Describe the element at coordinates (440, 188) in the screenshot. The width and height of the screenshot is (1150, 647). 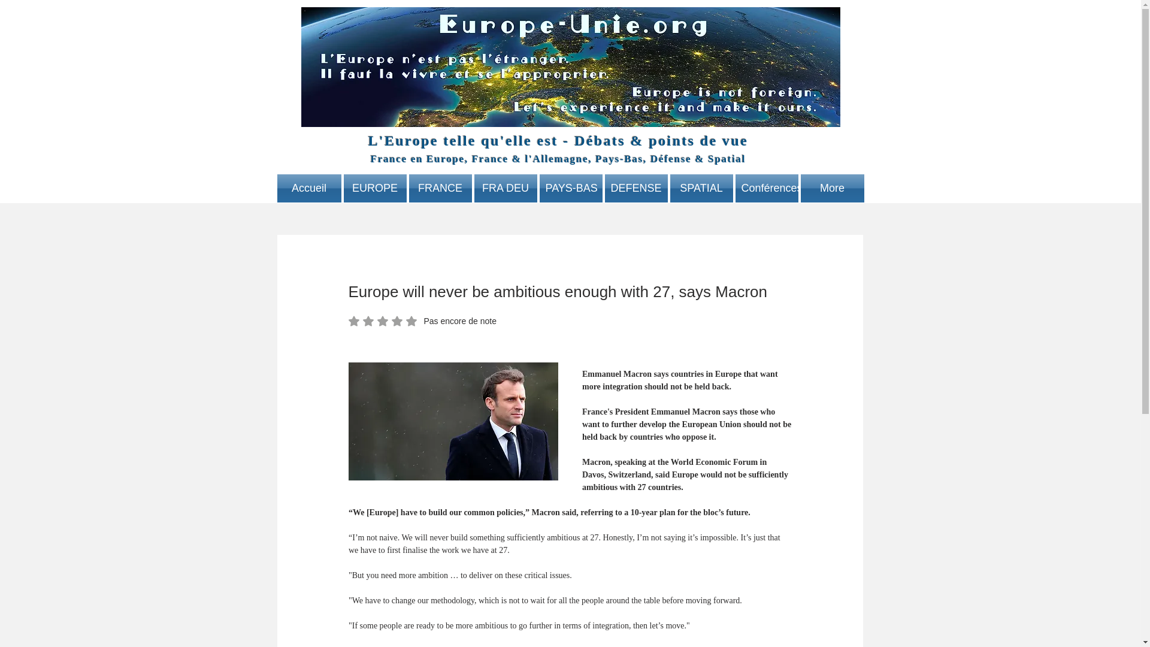
I see `FRANCE` at that location.